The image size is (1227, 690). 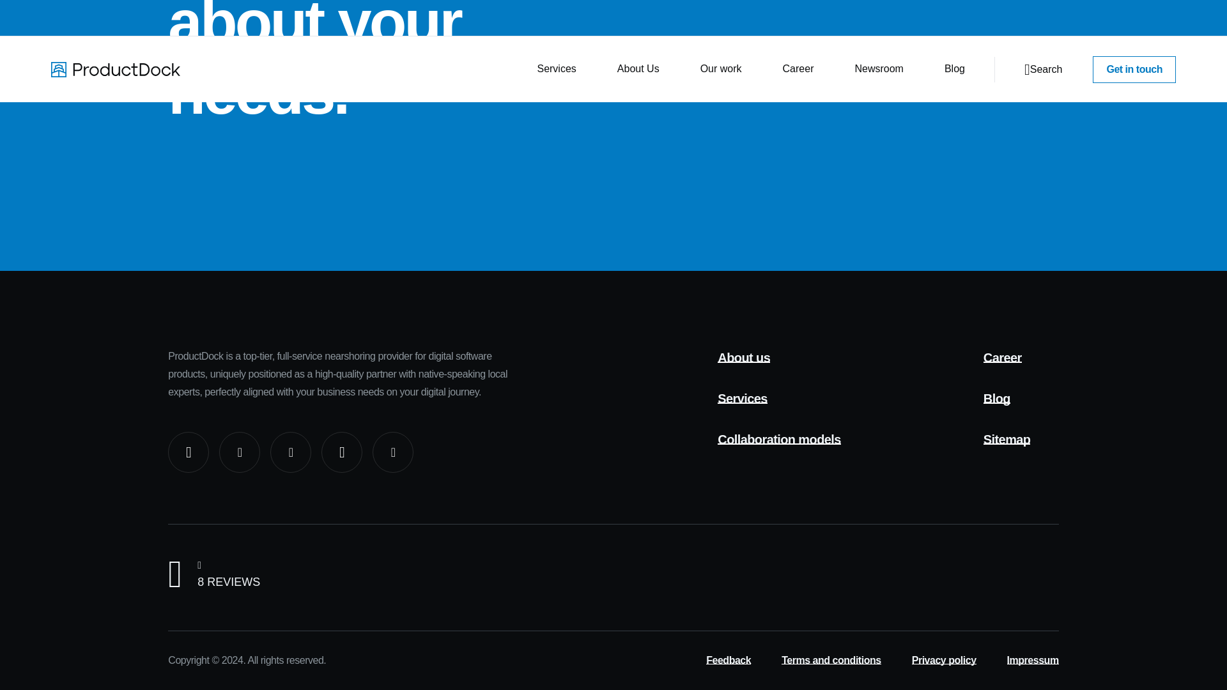 What do you see at coordinates (290, 452) in the screenshot?
I see `YouTube` at bounding box center [290, 452].